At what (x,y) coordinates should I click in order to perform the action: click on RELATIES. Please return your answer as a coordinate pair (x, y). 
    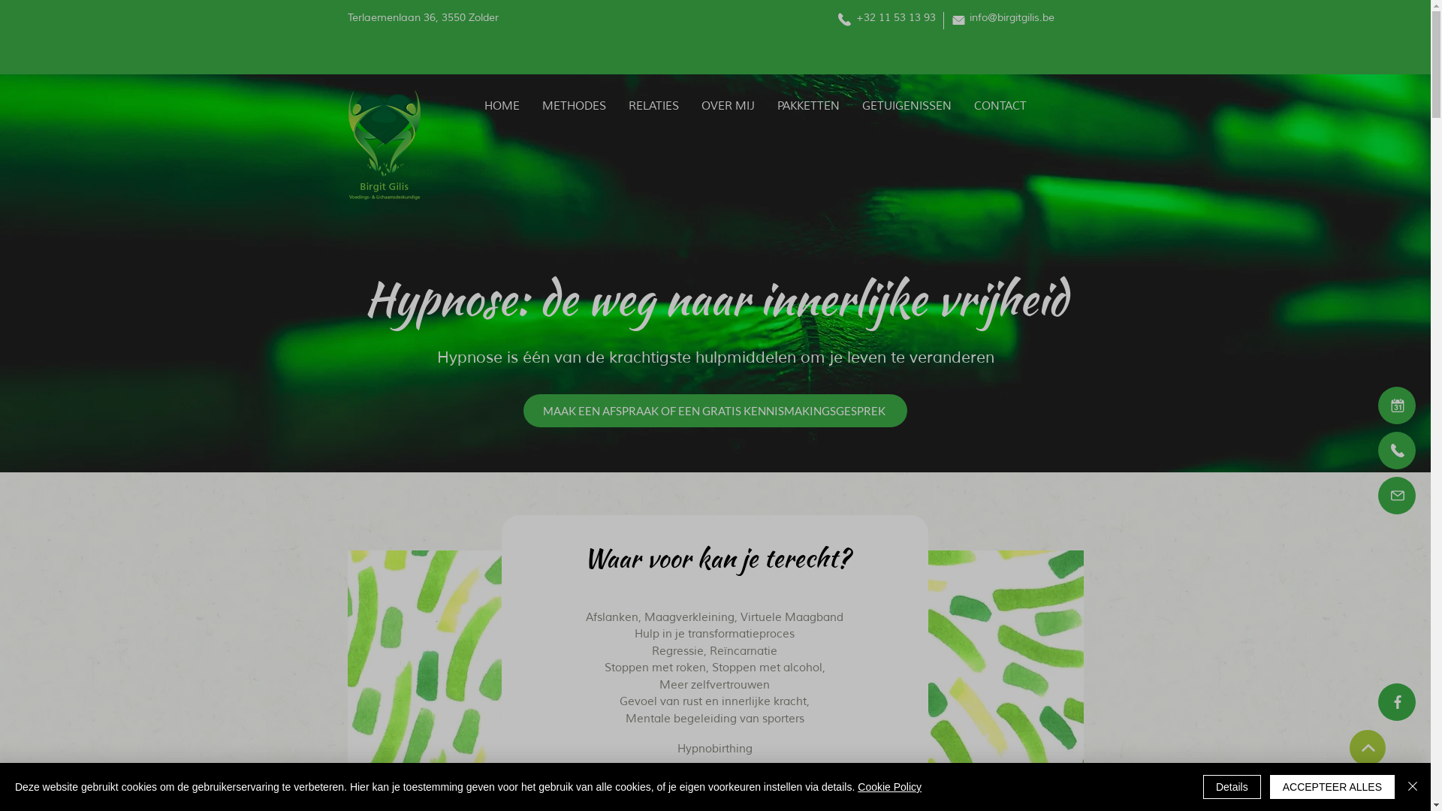
    Looking at the image, I should click on (653, 107).